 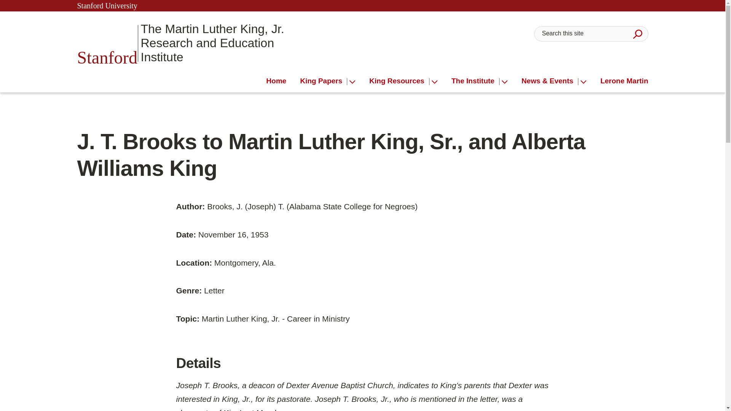 I want to click on King Papers, so click(x=324, y=81).